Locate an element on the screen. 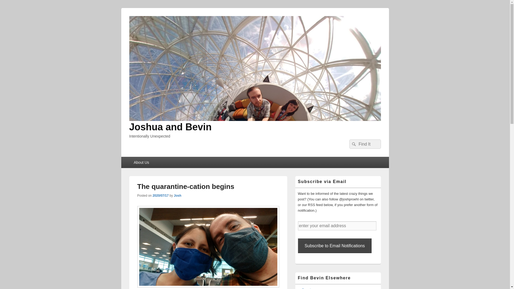 The width and height of the screenshot is (514, 289). Ravelry is located at coordinates (308, 288).